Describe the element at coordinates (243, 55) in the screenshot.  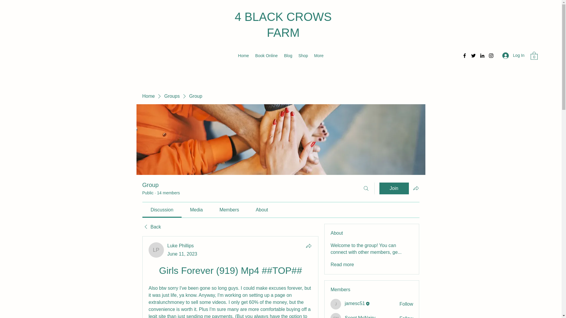
I see `Home` at that location.